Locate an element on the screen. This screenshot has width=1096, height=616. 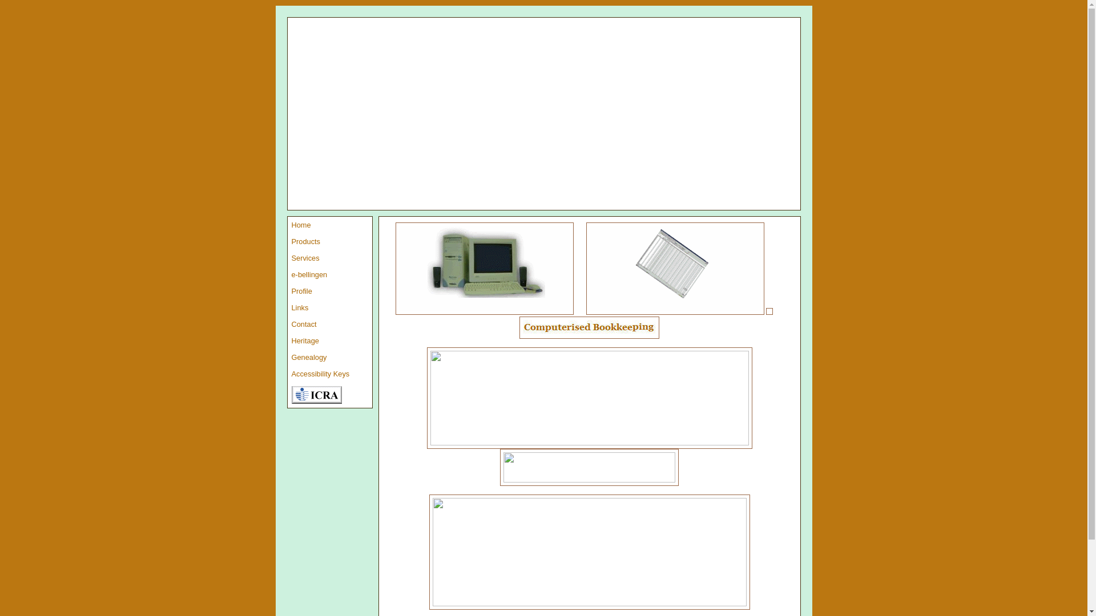
Accessibility Keys is located at coordinates (329, 374).